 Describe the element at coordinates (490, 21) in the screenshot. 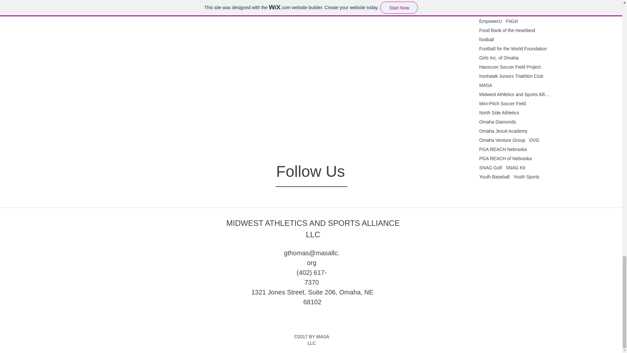

I see `EmpowerU` at that location.